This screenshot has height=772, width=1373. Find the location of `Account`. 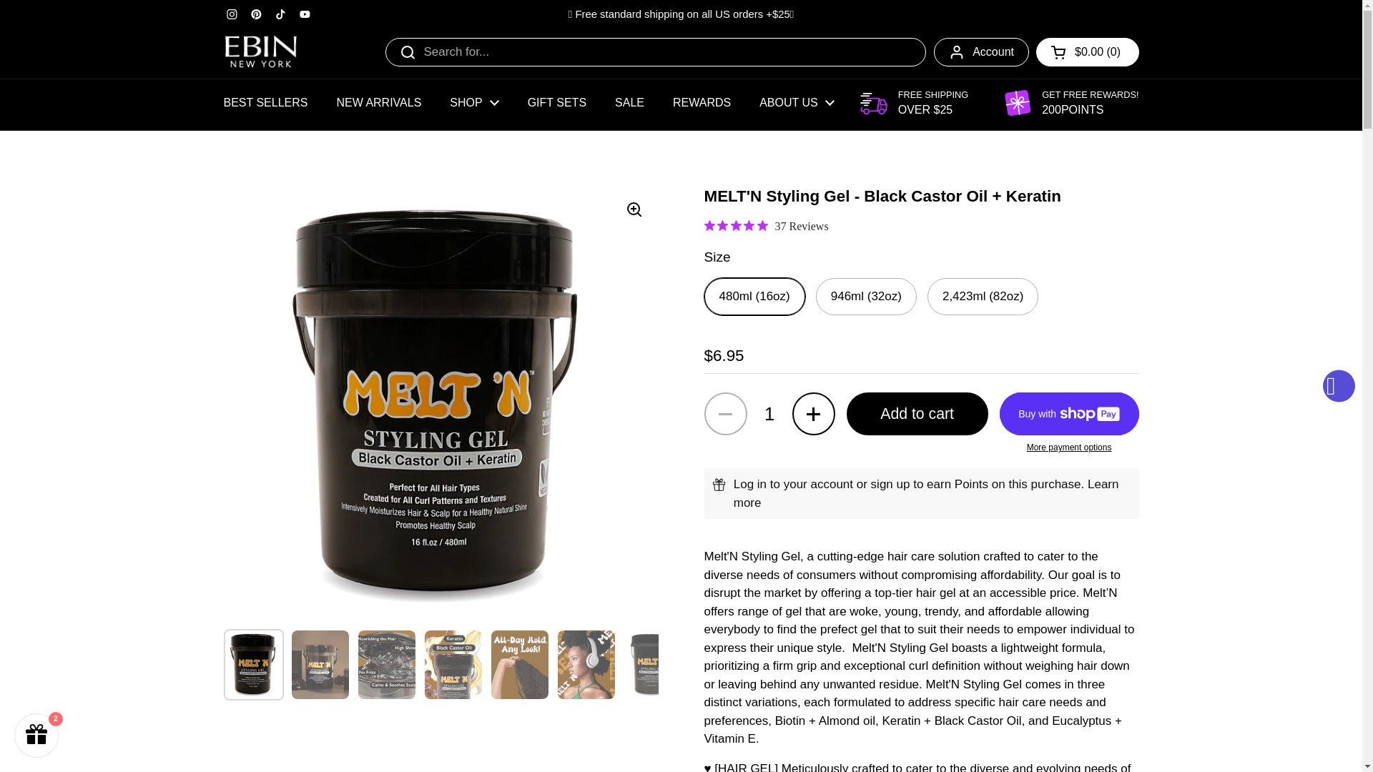

Account is located at coordinates (981, 51).